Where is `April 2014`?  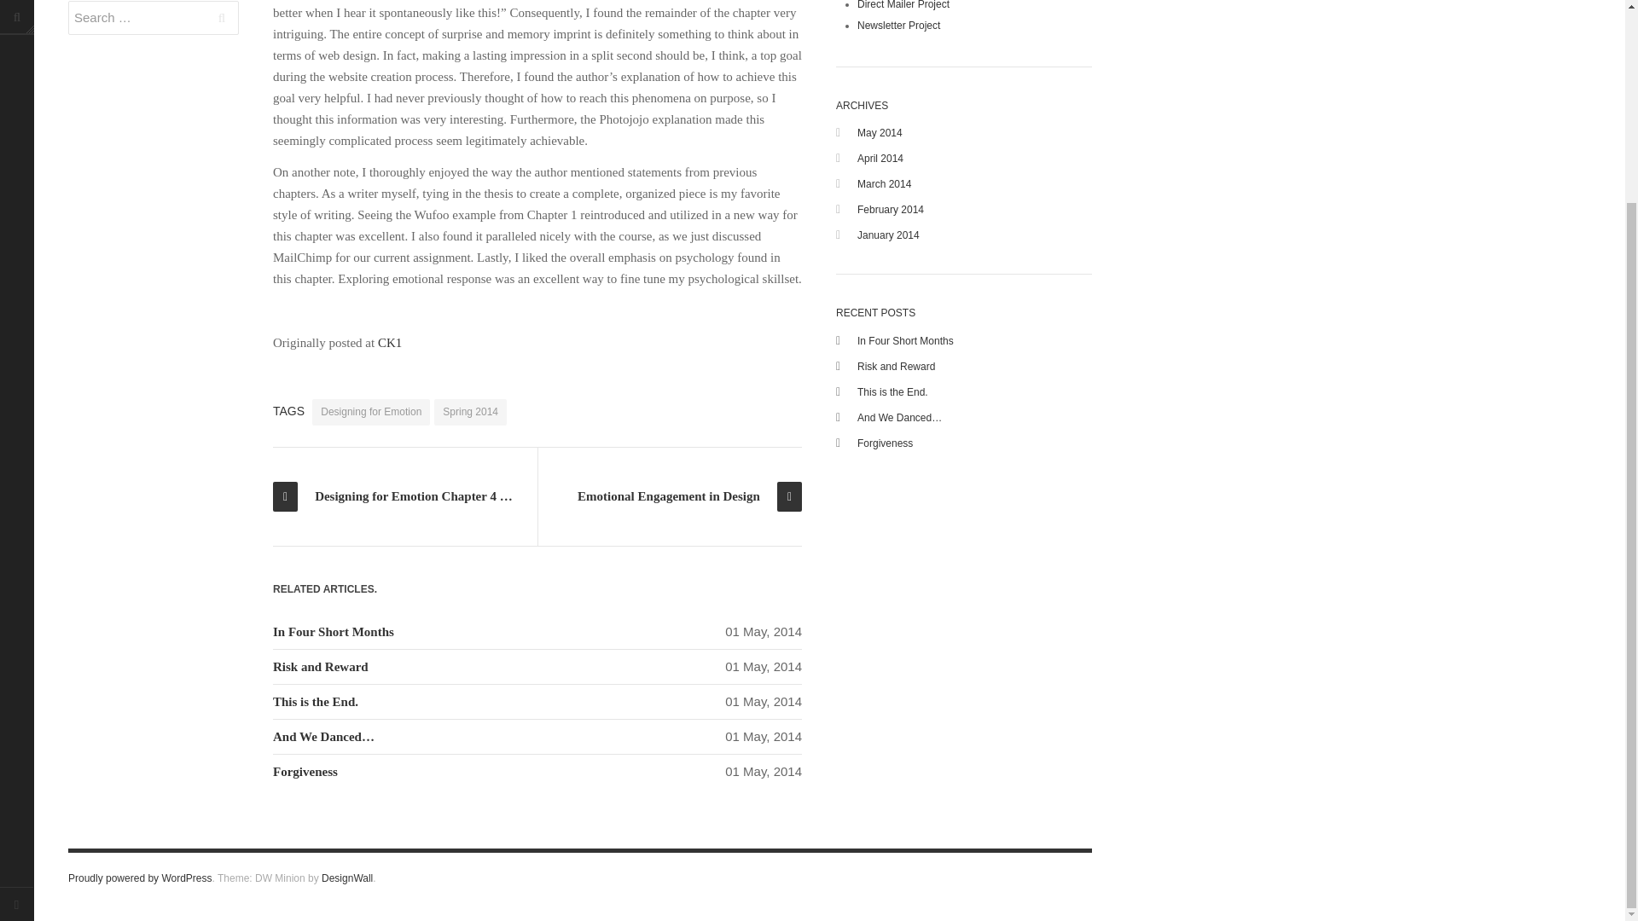
April 2014 is located at coordinates (880, 159).